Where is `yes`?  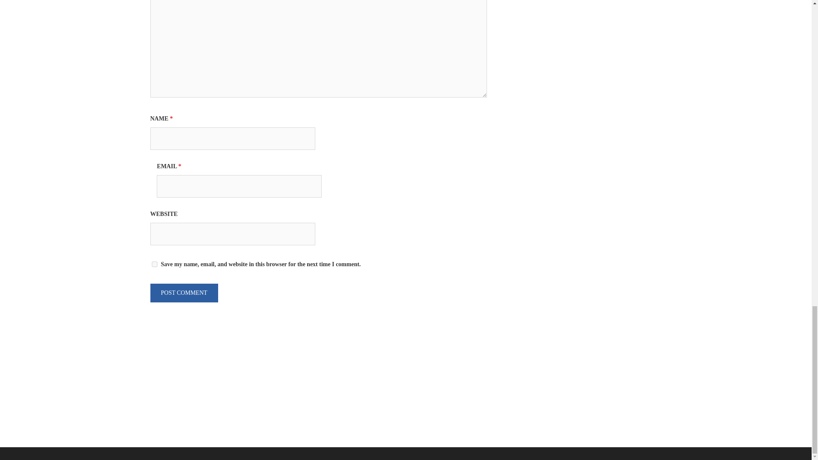 yes is located at coordinates (154, 264).